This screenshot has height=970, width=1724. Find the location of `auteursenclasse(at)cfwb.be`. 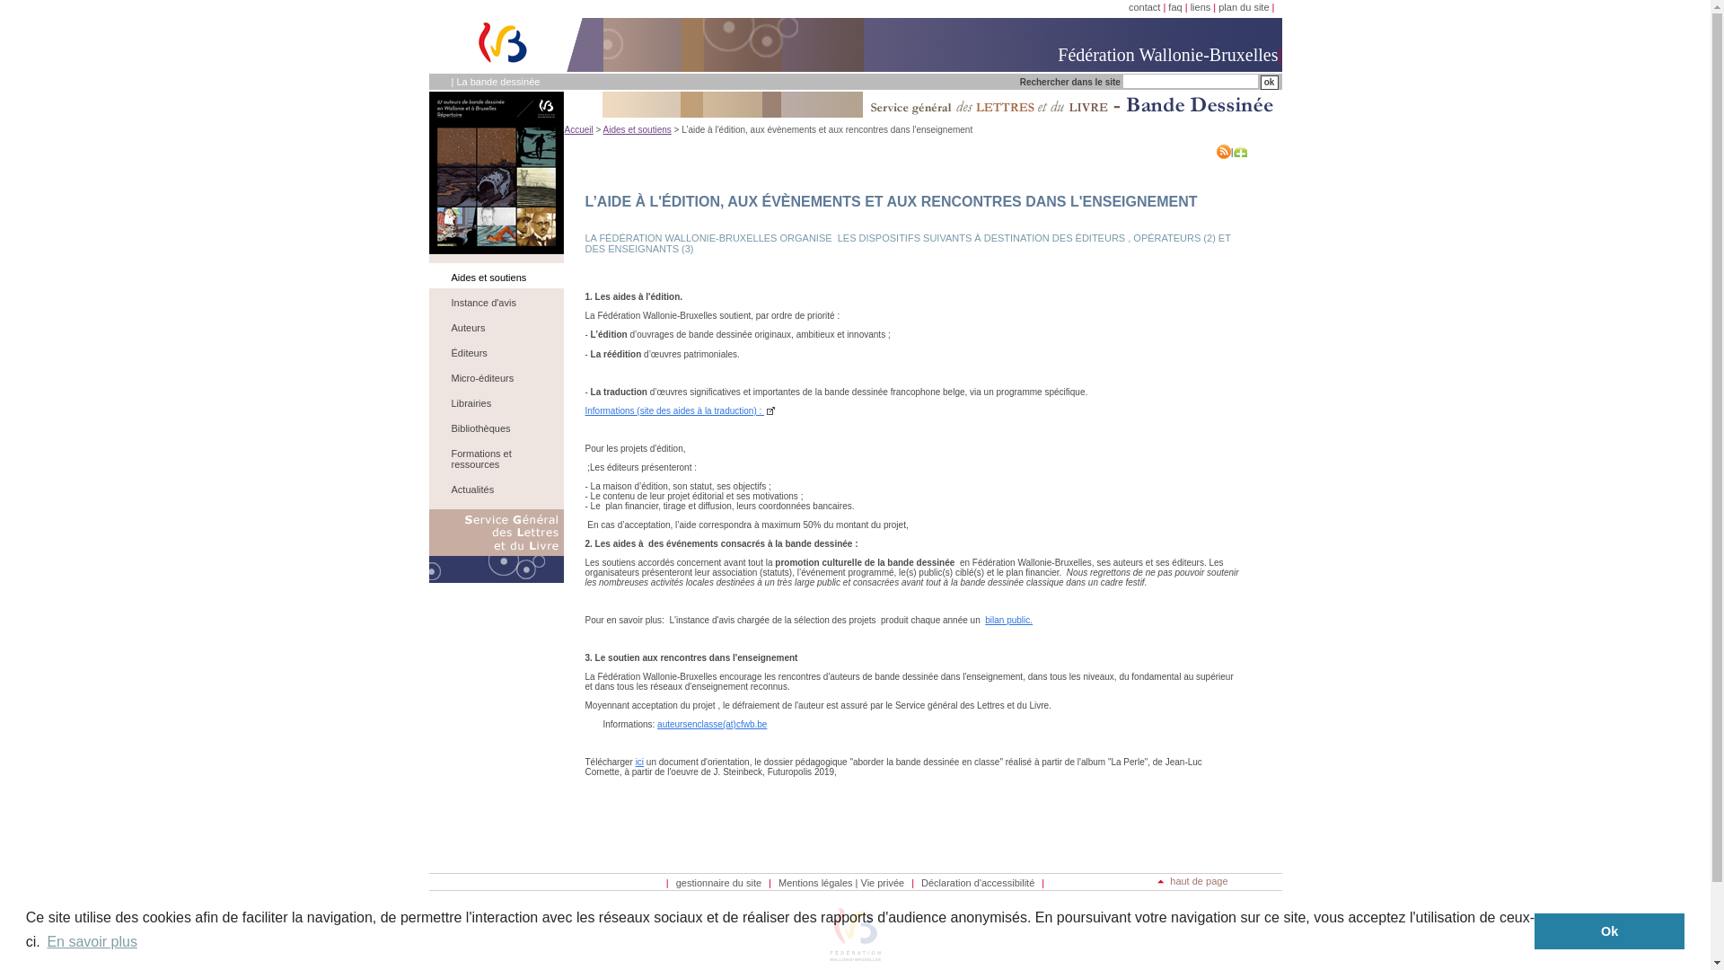

auteursenclasse(at)cfwb.be is located at coordinates (712, 724).